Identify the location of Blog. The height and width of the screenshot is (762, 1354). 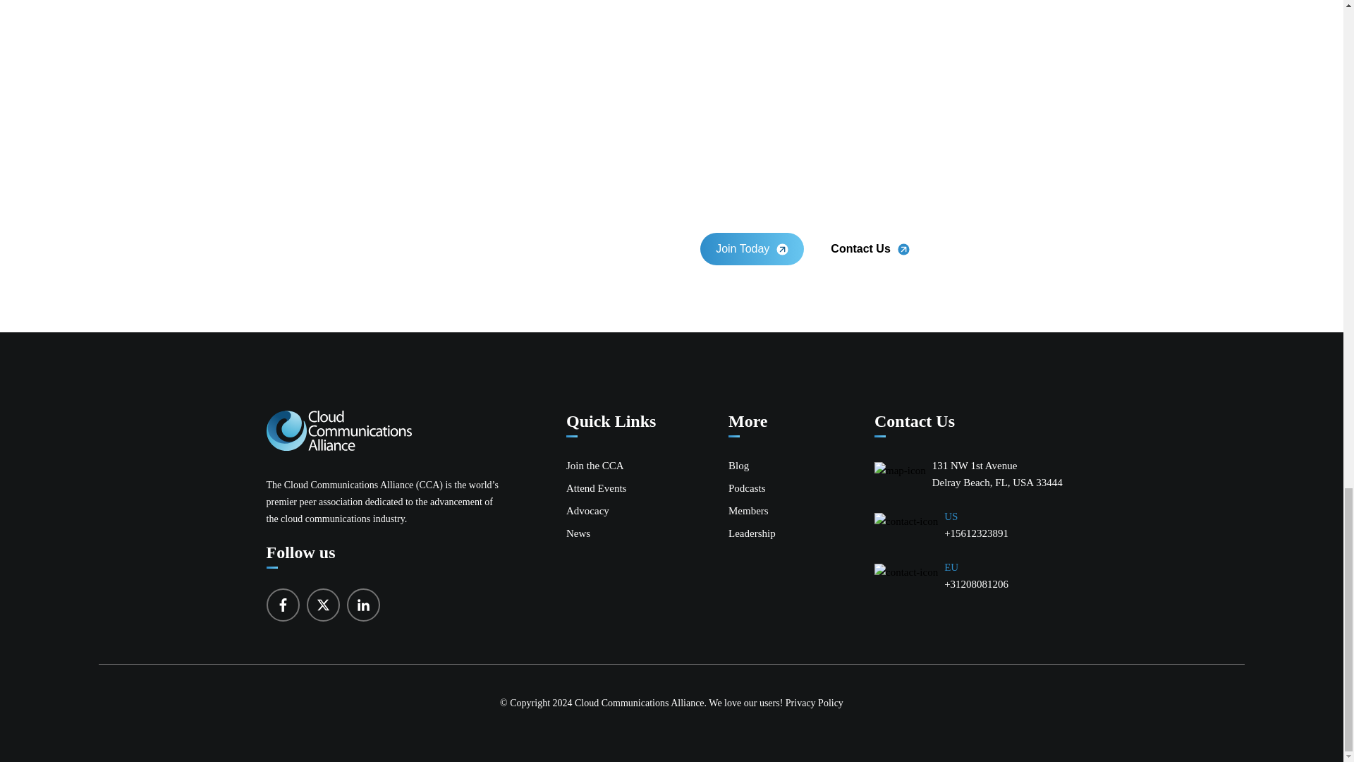
(738, 466).